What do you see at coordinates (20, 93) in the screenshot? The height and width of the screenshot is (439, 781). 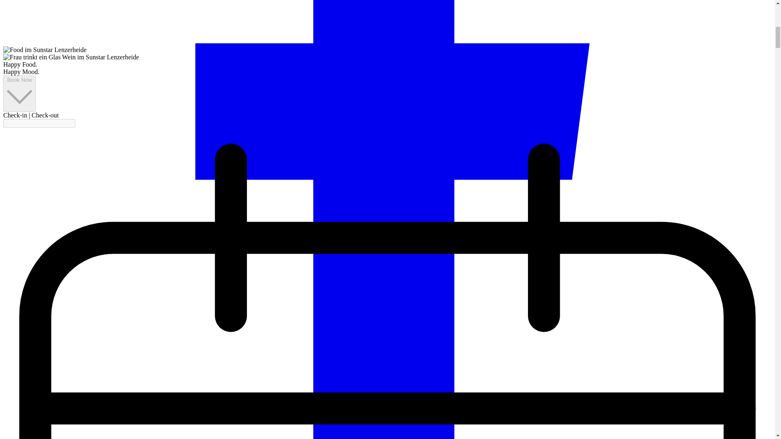 I see `Book Now` at bounding box center [20, 93].